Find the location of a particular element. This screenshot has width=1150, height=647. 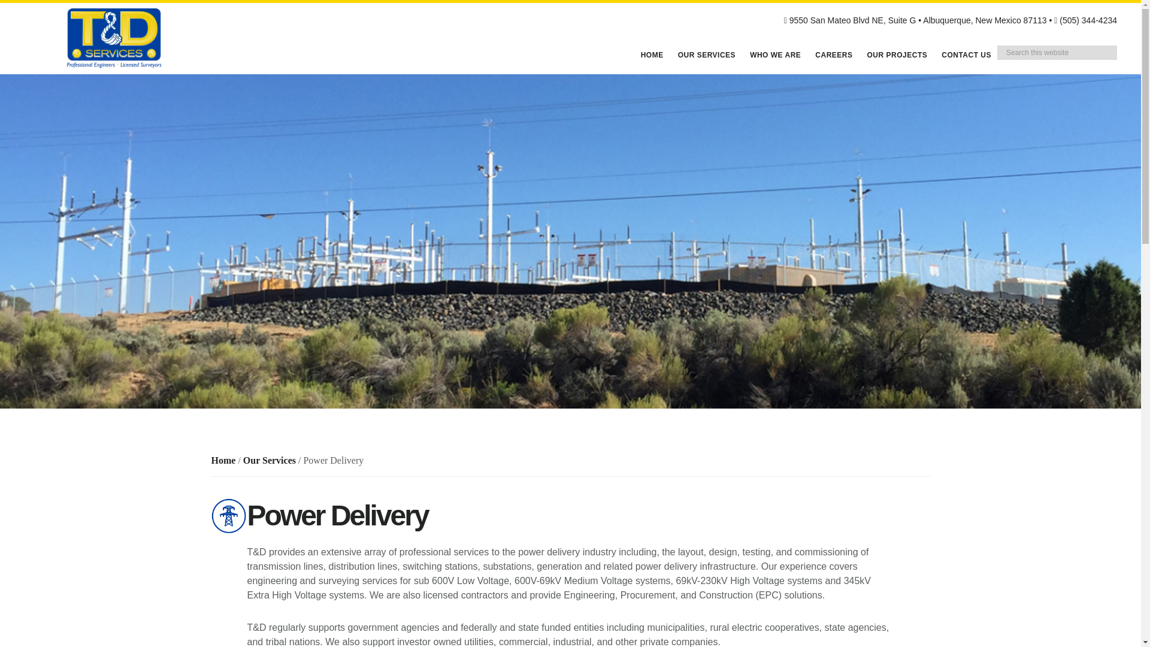

Our Services is located at coordinates (269, 460).